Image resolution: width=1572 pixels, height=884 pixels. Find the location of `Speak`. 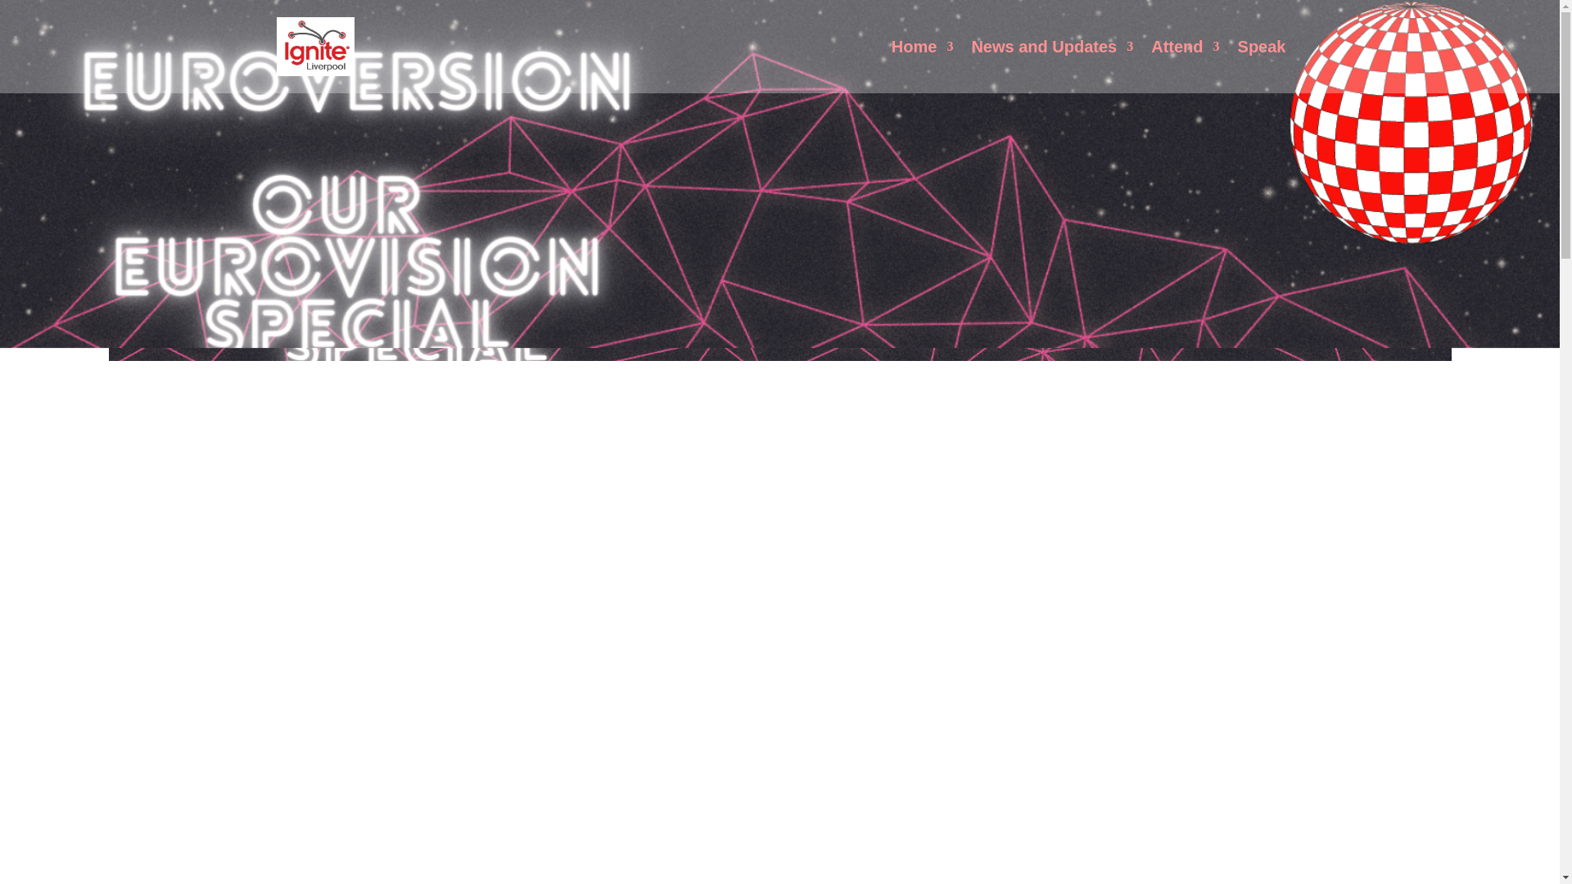

Speak is located at coordinates (1262, 67).